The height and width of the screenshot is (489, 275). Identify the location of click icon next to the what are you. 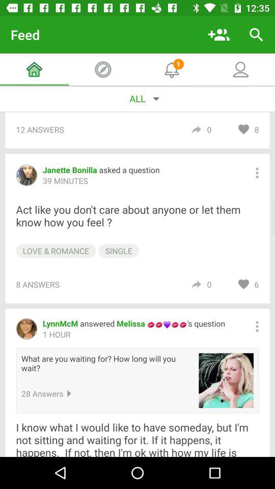
(226, 381).